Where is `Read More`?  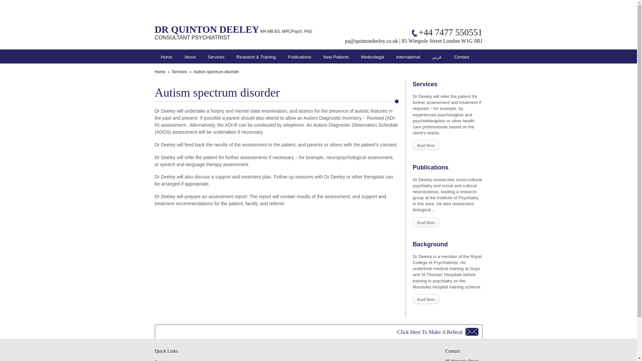
Read More is located at coordinates (426, 222).